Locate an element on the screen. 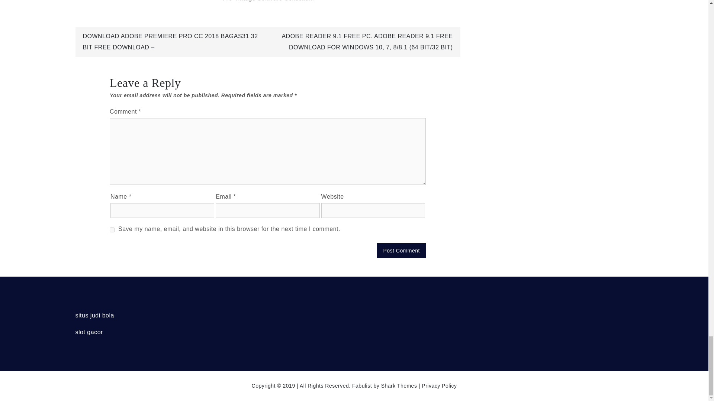 This screenshot has height=401, width=714. Post Comment is located at coordinates (401, 250).